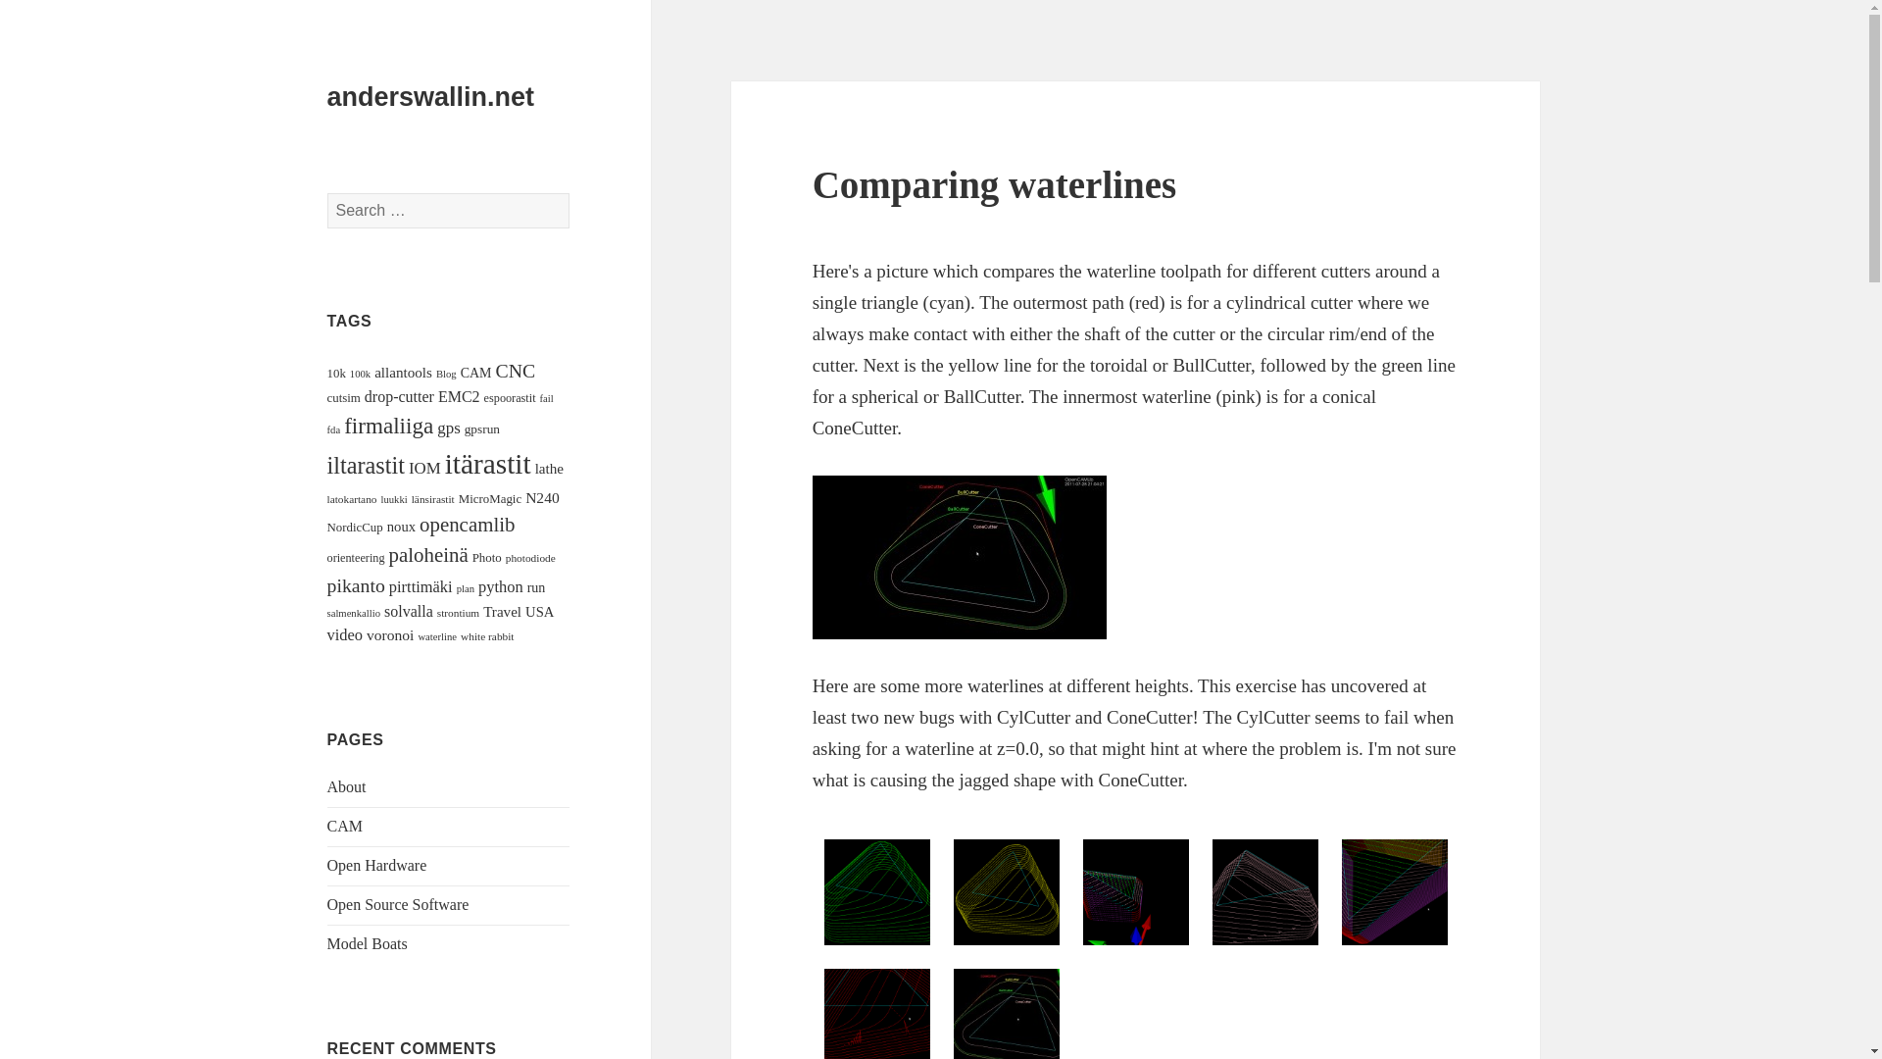  What do you see at coordinates (530, 557) in the screenshot?
I see `photodiode` at bounding box center [530, 557].